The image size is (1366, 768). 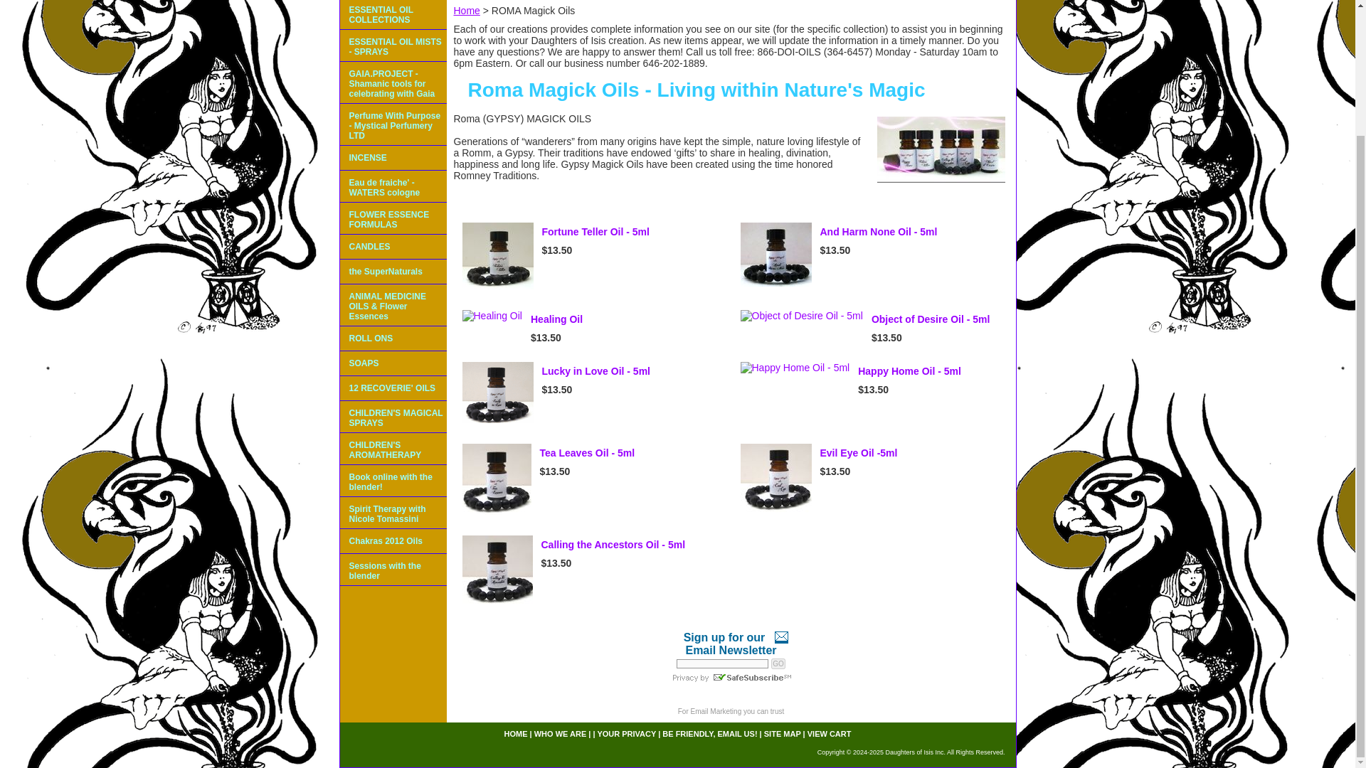 What do you see at coordinates (858, 452) in the screenshot?
I see `Evil Eye Oil -5ml ` at bounding box center [858, 452].